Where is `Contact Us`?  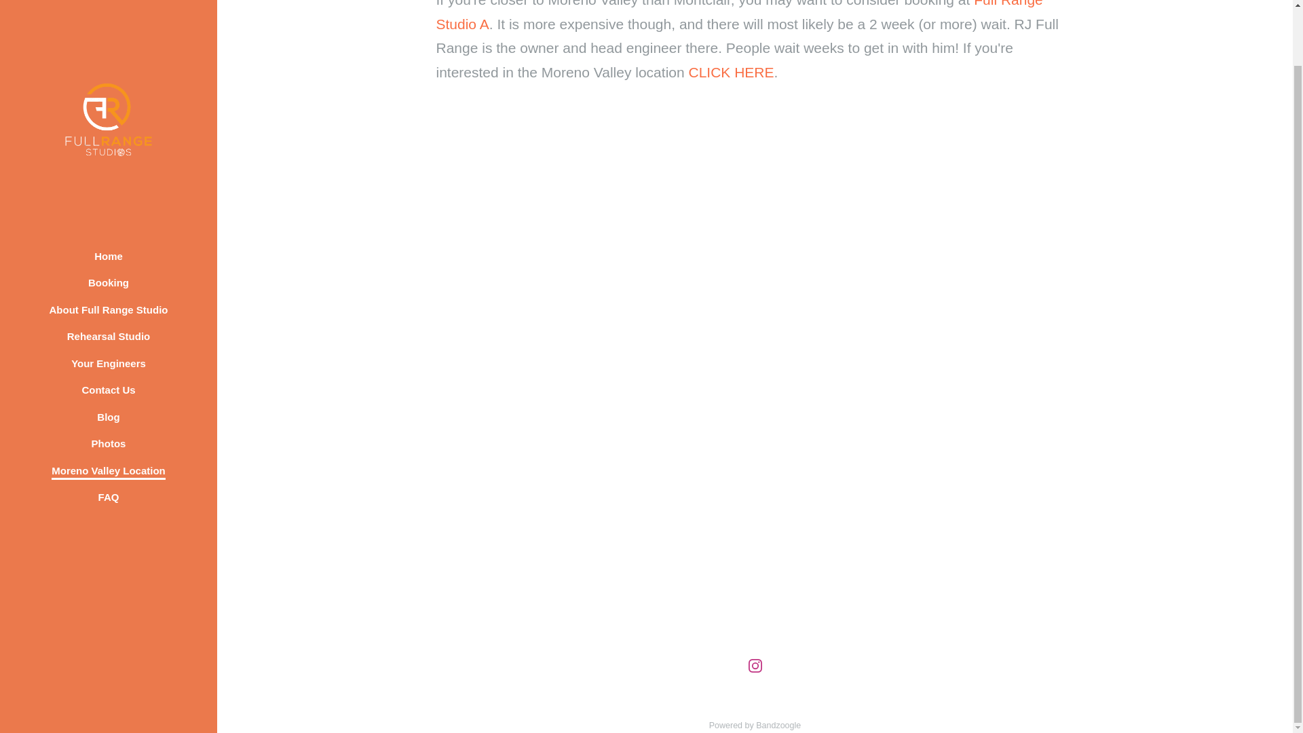
Contact Us is located at coordinates (108, 327).